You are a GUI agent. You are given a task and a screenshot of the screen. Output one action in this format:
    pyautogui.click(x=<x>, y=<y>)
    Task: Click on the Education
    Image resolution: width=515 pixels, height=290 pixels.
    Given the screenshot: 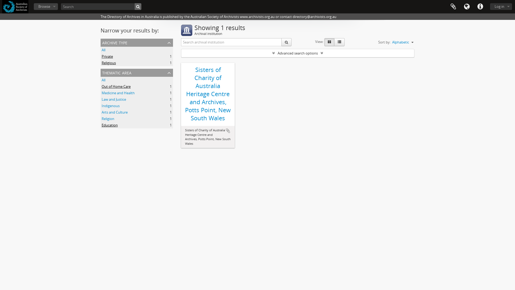 What is the action you would take?
    pyautogui.click(x=110, y=125)
    